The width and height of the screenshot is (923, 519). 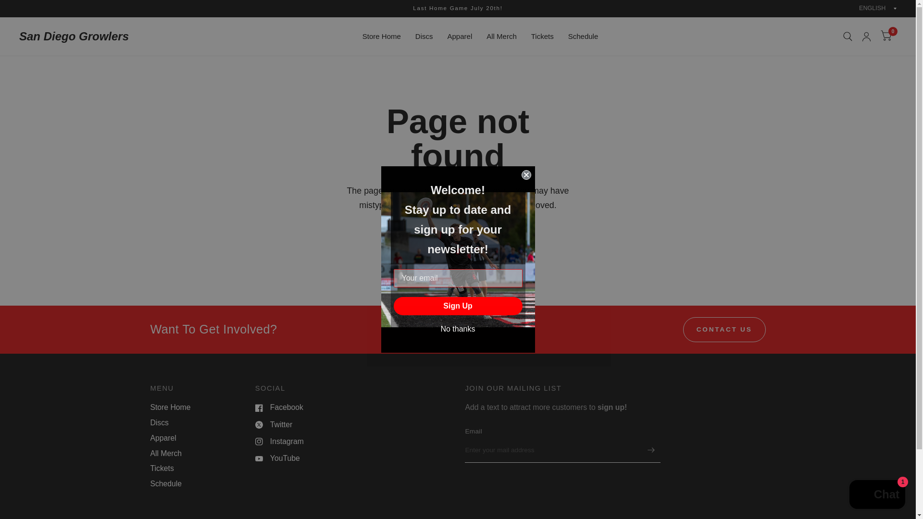 I want to click on Facebook, so click(x=279, y=408).